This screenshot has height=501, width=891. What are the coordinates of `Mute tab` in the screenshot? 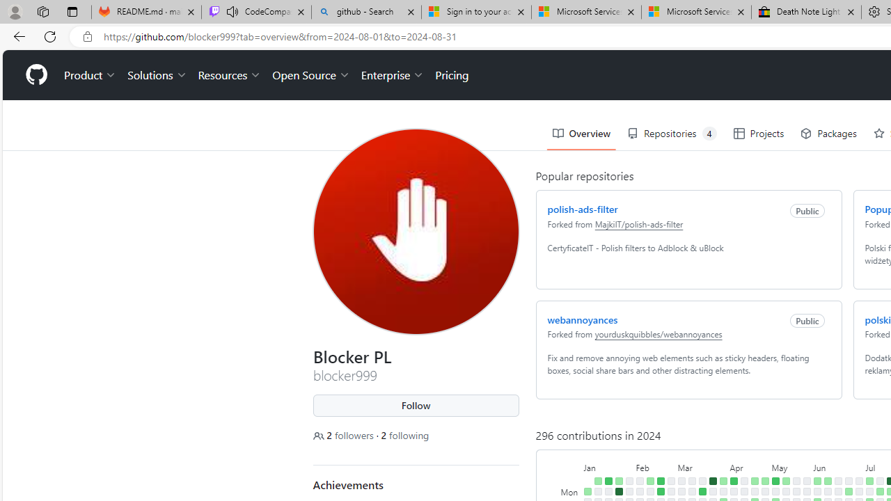 It's located at (232, 11).